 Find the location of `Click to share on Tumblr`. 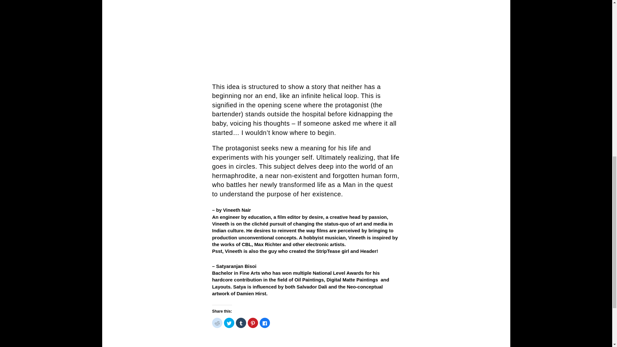

Click to share on Tumblr is located at coordinates (241, 323).